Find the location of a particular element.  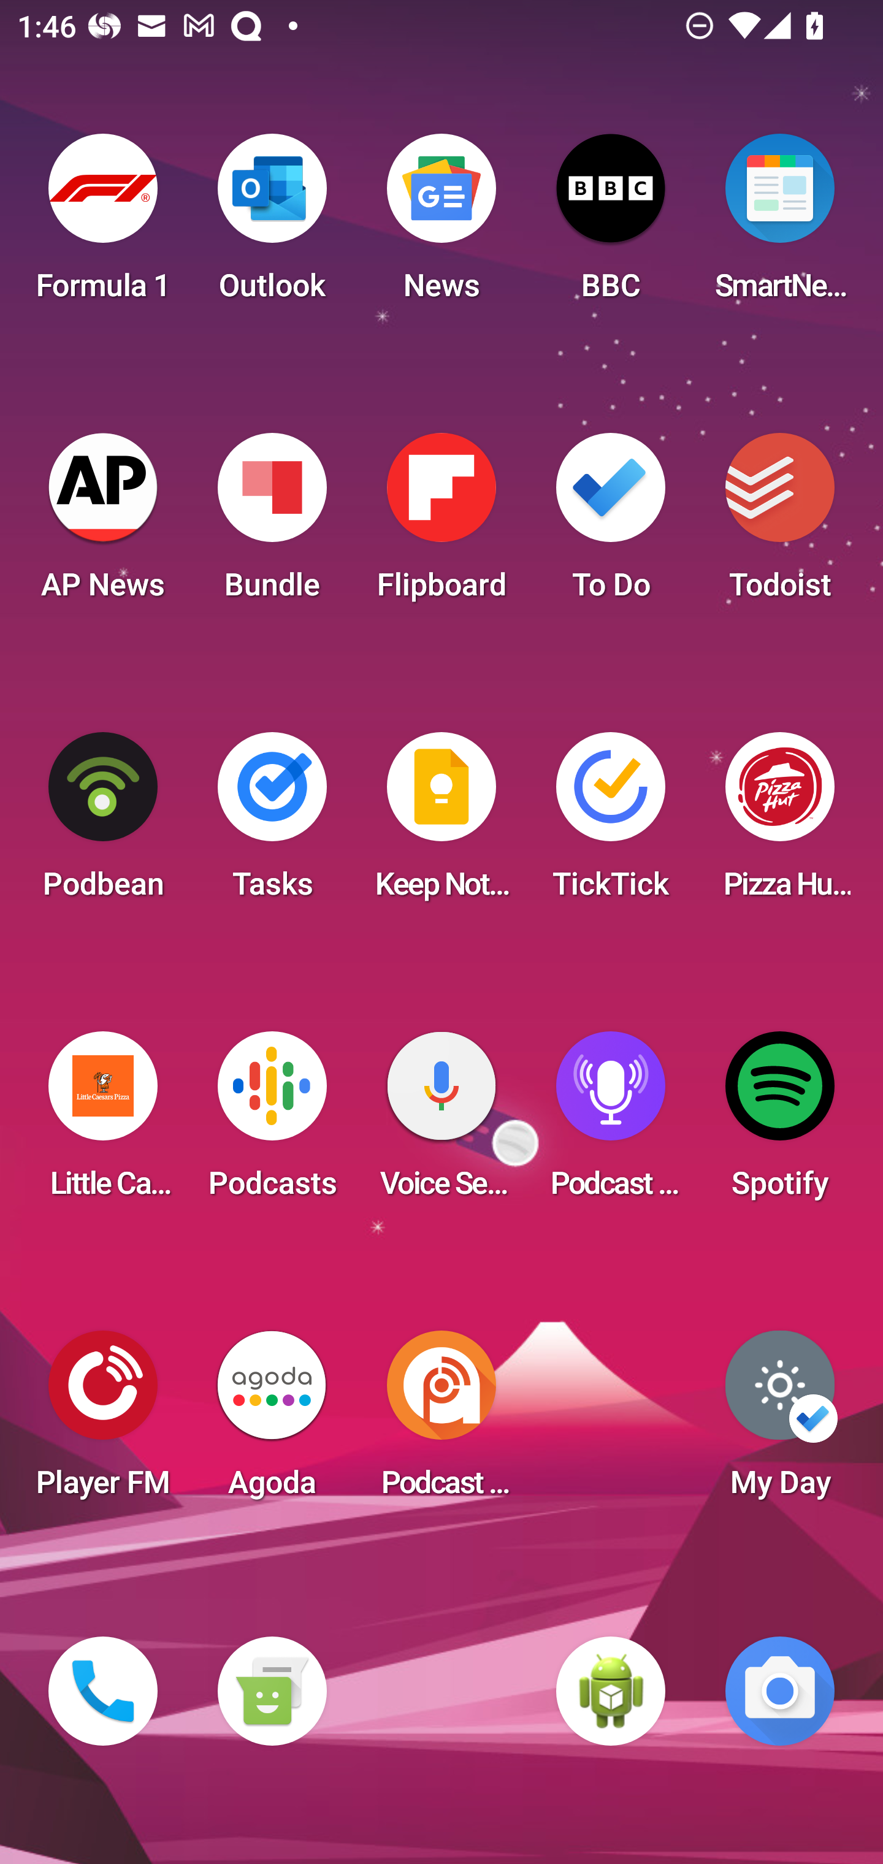

AP News is located at coordinates (103, 524).